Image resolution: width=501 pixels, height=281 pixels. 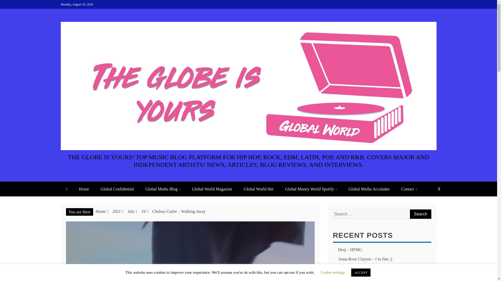 I want to click on Global World Magazine, so click(x=212, y=189).